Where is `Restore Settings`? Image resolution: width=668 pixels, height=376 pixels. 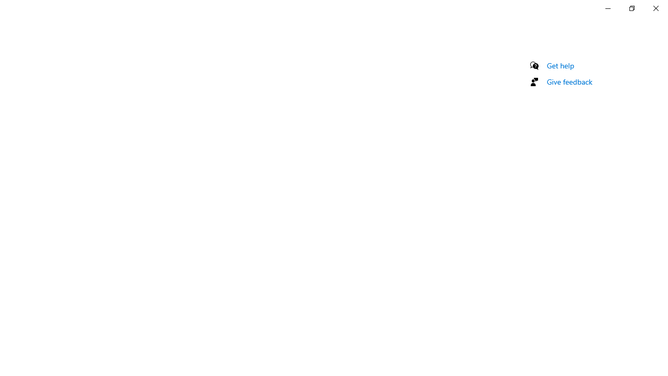 Restore Settings is located at coordinates (631, 8).